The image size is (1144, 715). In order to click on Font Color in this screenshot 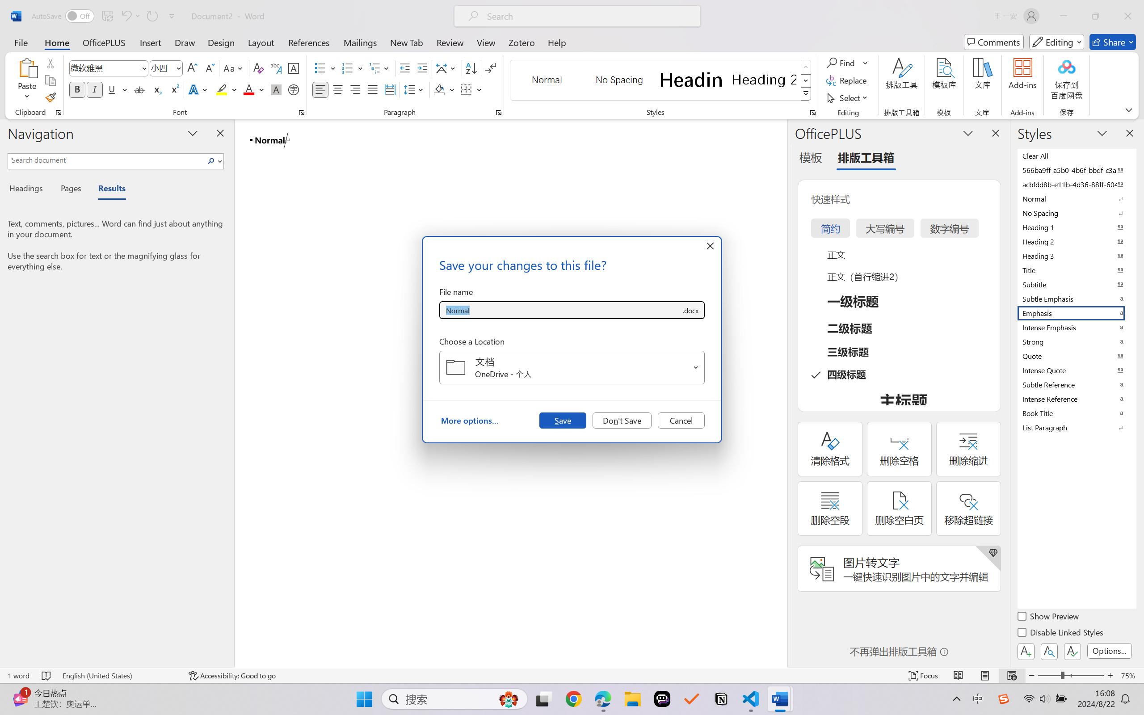, I will do `click(254, 89)`.